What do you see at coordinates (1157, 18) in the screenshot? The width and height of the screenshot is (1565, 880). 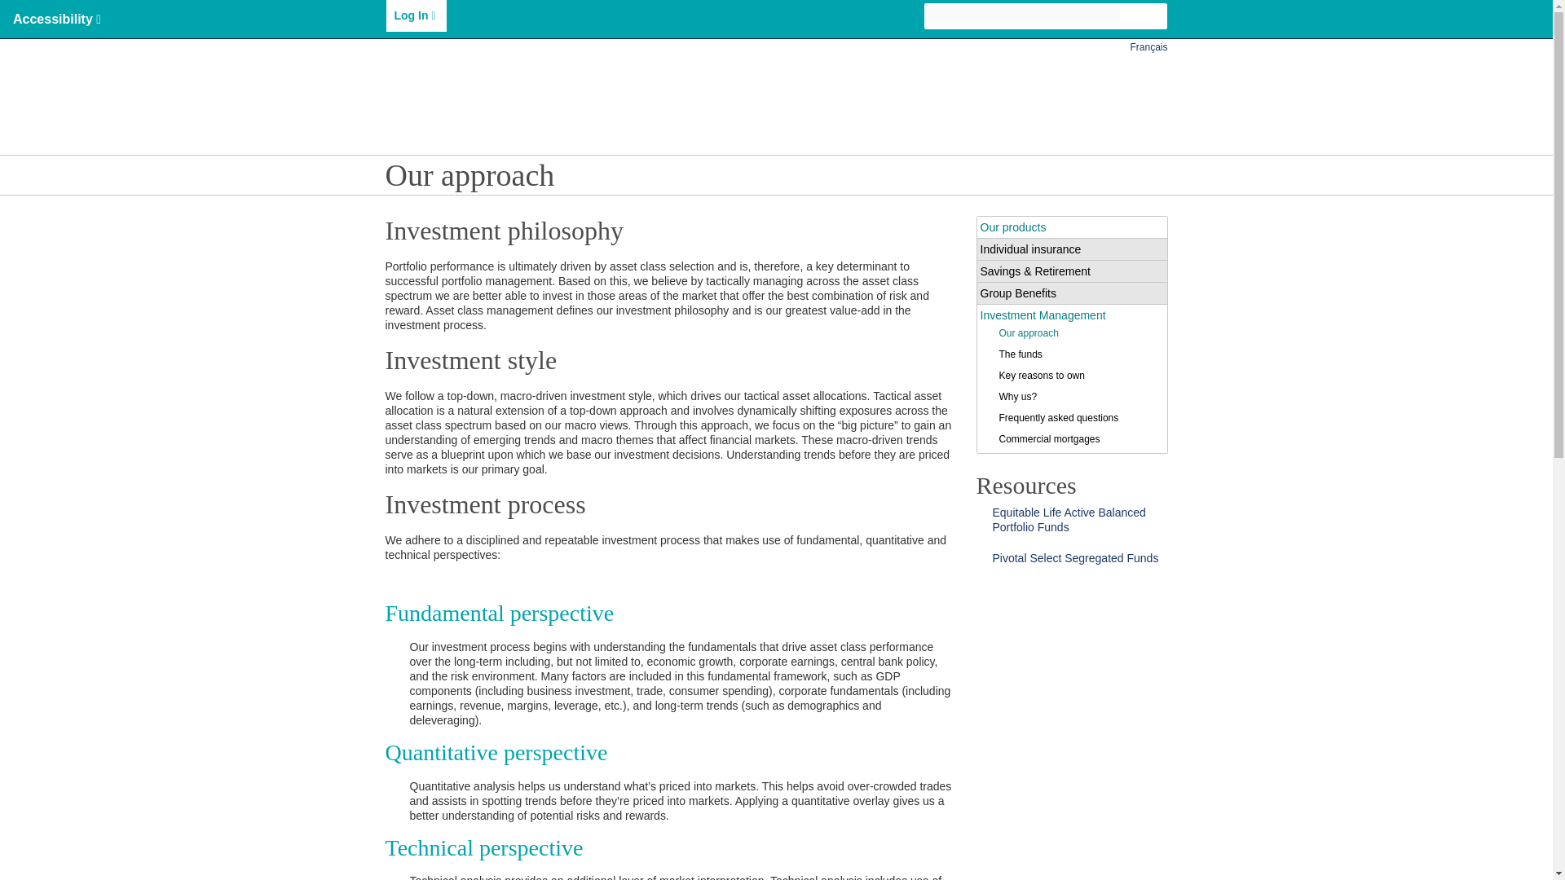 I see `Search` at bounding box center [1157, 18].